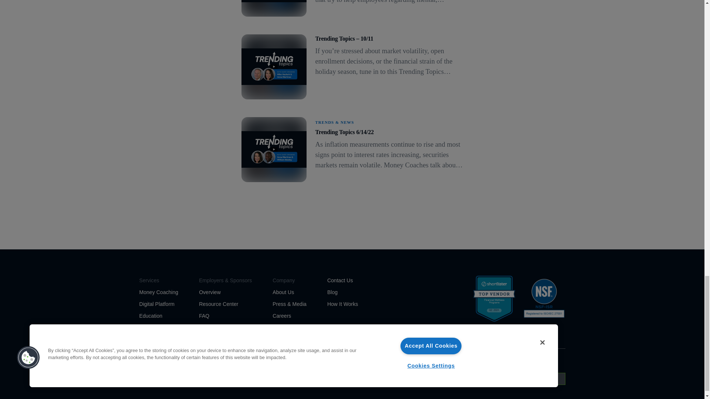 Image resolution: width=710 pixels, height=399 pixels. I want to click on Overview, so click(210, 292).